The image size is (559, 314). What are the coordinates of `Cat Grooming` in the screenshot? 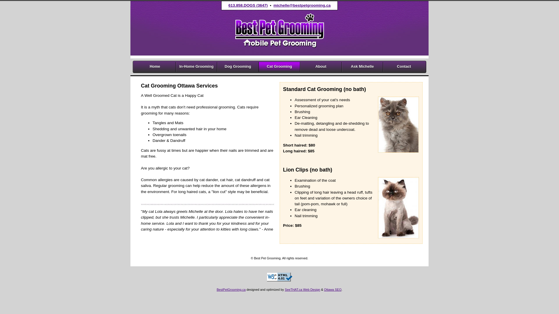 It's located at (279, 67).